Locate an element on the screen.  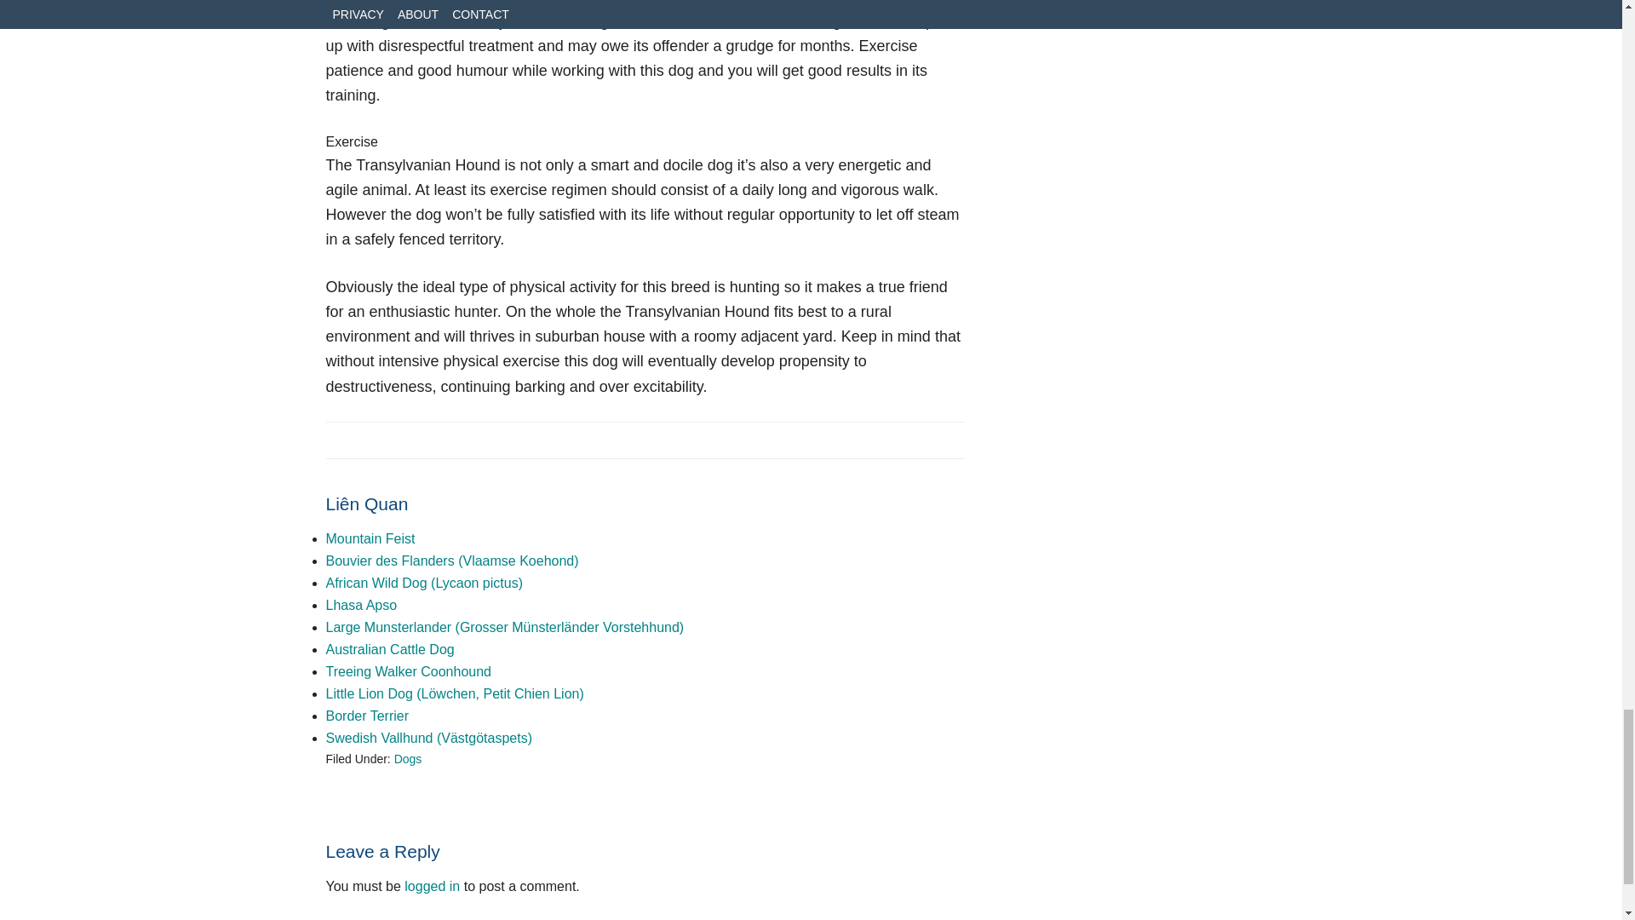
Permanent Link toBorder Terrier is located at coordinates (367, 716).